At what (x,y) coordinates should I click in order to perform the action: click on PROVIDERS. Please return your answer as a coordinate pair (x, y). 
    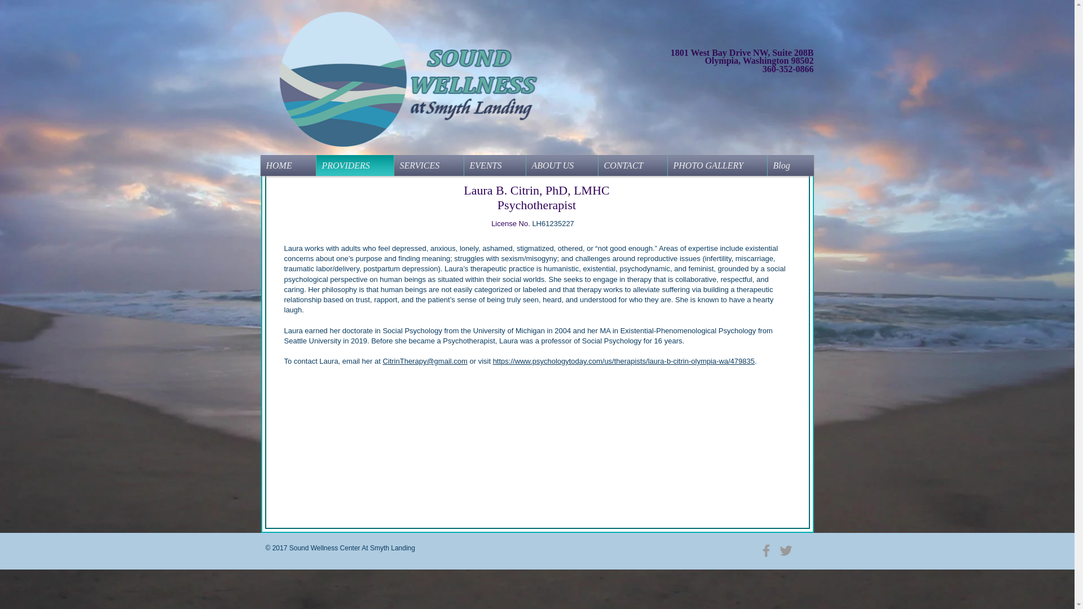
    Looking at the image, I should click on (354, 166).